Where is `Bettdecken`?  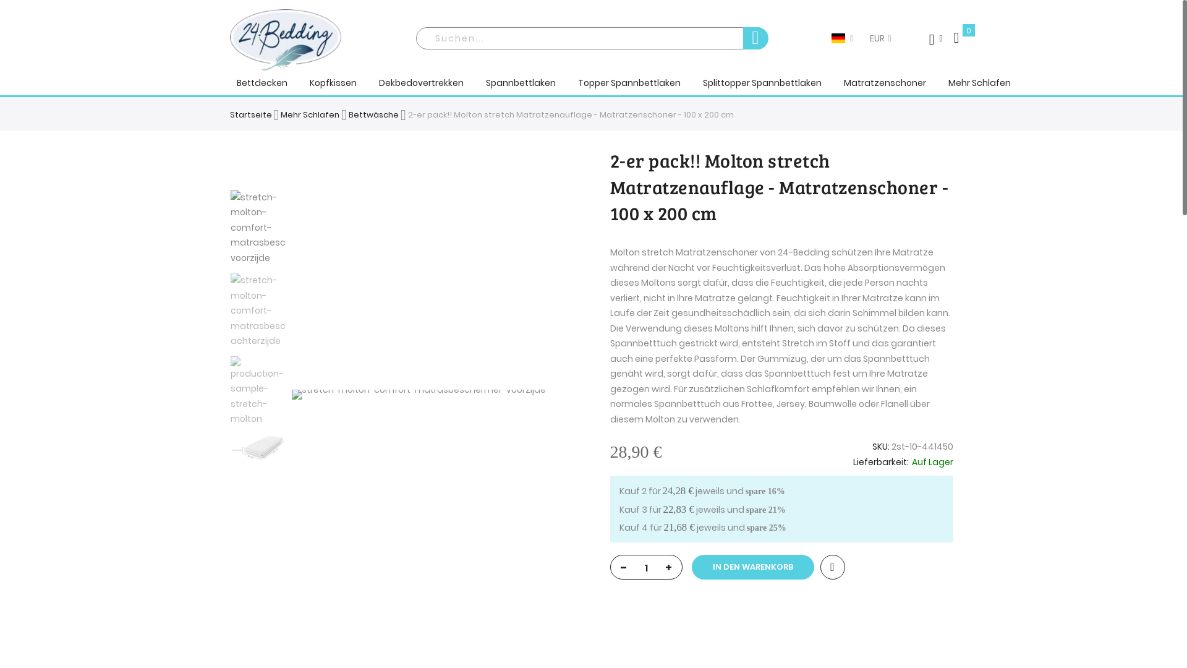 Bettdecken is located at coordinates (262, 83).